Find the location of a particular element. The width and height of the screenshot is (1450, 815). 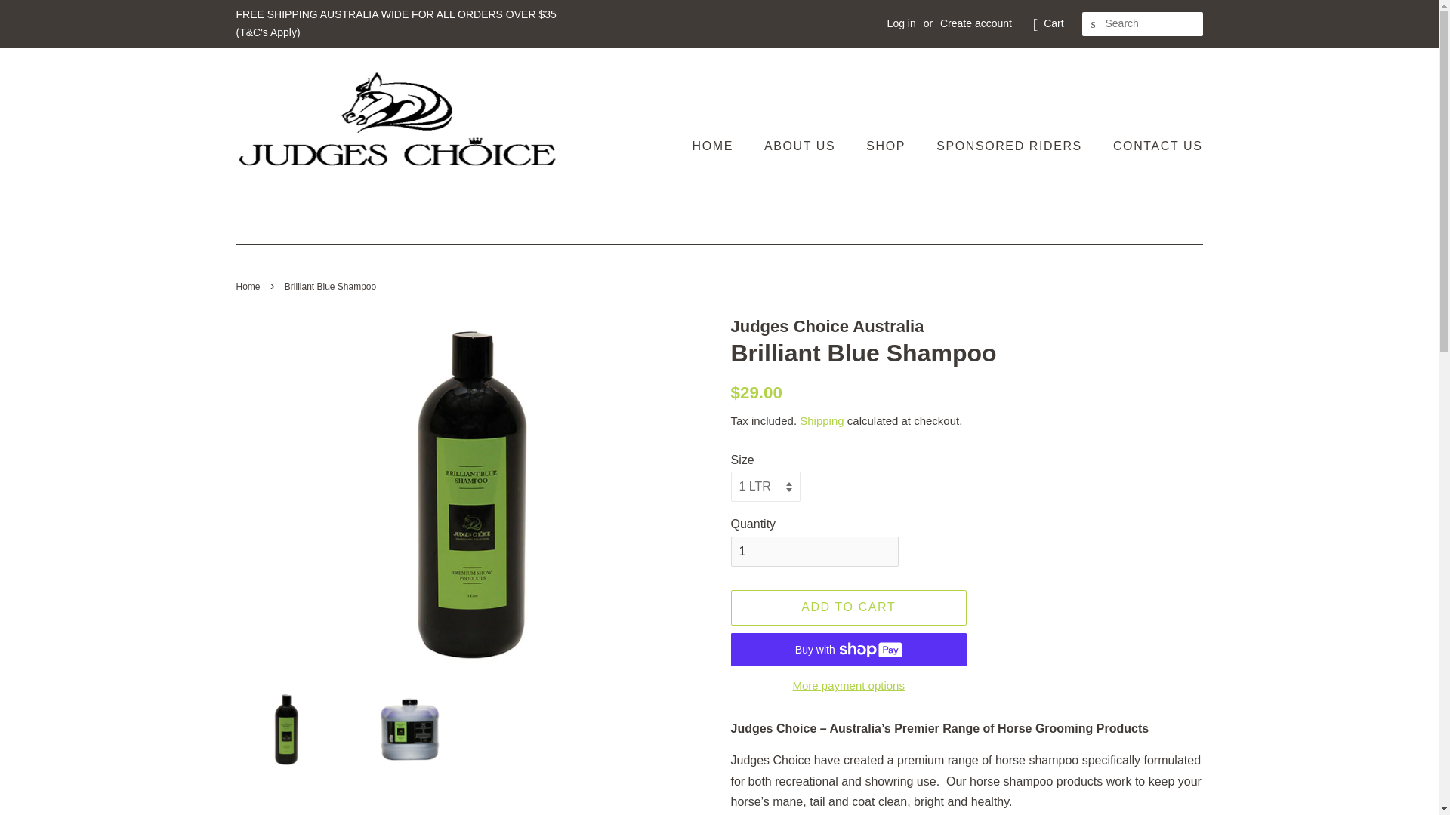

HOME is located at coordinates (720, 145).